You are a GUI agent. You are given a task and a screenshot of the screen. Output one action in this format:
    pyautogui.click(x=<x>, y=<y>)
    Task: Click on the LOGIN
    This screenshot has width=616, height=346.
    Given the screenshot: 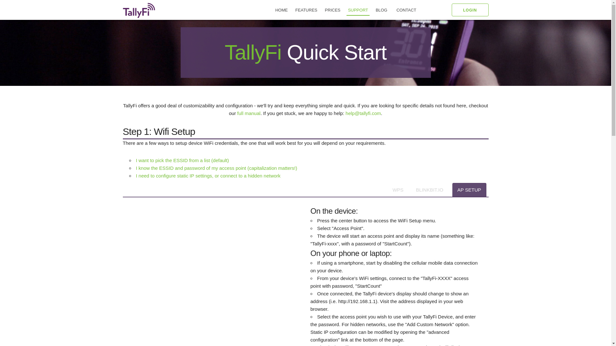 What is the action you would take?
    pyautogui.click(x=470, y=10)
    